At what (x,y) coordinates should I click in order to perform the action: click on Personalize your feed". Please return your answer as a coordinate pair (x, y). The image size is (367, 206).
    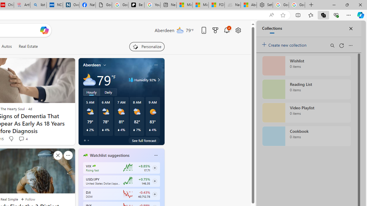
    Looking at the image, I should click on (147, 46).